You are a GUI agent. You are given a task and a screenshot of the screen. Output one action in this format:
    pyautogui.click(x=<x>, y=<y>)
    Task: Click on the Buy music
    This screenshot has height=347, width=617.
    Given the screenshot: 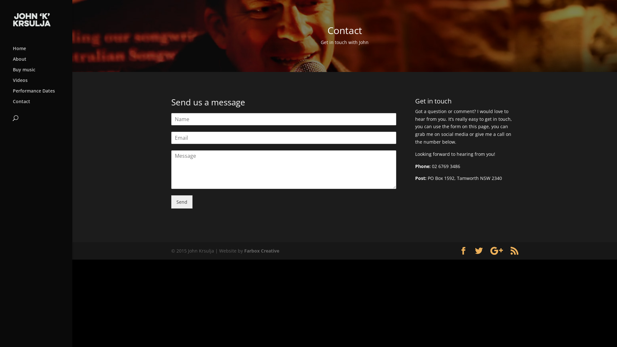 What is the action you would take?
    pyautogui.click(x=42, y=73)
    